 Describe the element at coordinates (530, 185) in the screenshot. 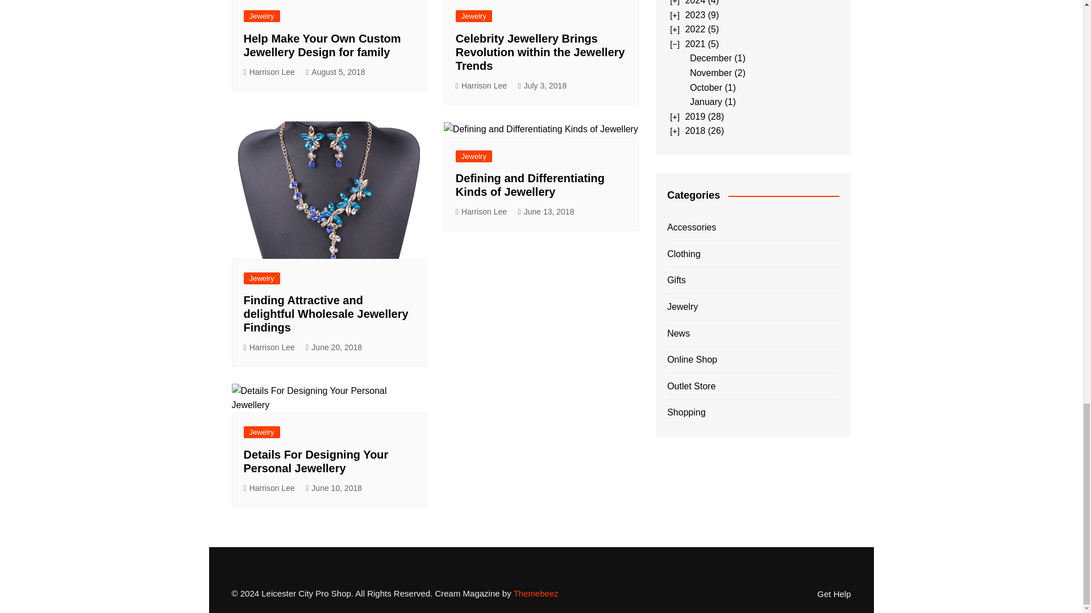

I see `Defining and Differentiating Kinds of Jewellery` at that location.